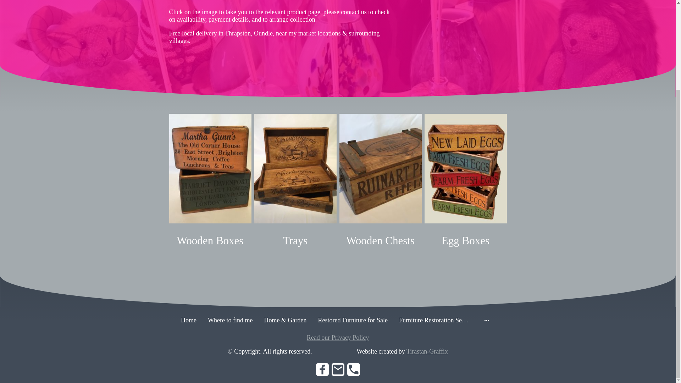 The width and height of the screenshot is (681, 383). What do you see at coordinates (353, 320) in the screenshot?
I see `Restored Furniture for Sale` at bounding box center [353, 320].